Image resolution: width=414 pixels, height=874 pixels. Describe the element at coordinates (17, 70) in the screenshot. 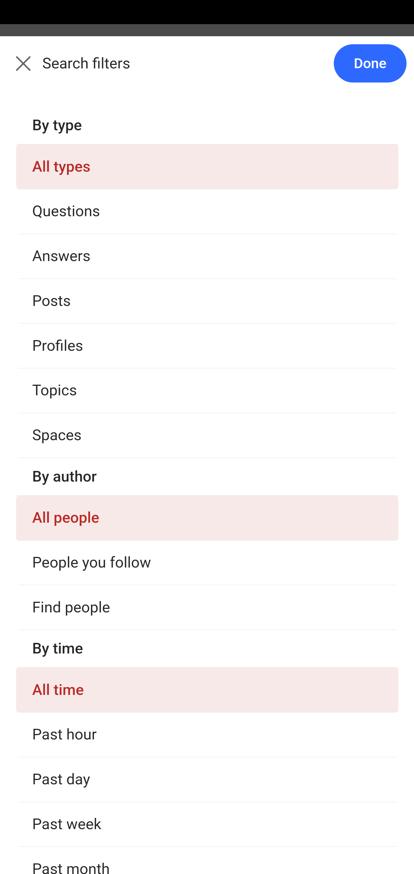

I see `Back` at that location.